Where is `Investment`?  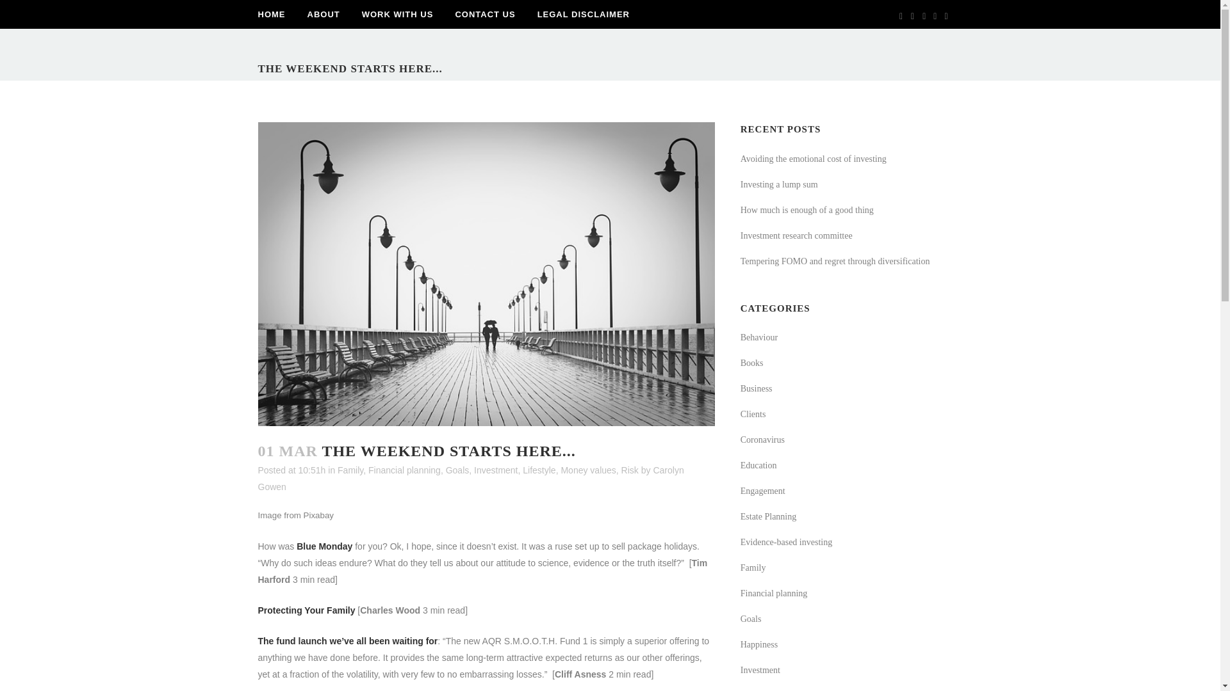
Investment is located at coordinates (496, 470).